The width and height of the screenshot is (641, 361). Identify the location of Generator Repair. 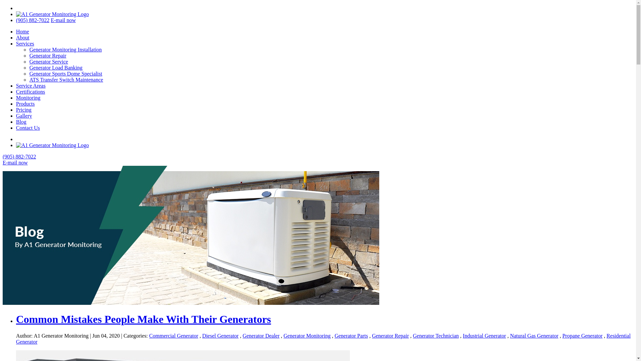
(48, 55).